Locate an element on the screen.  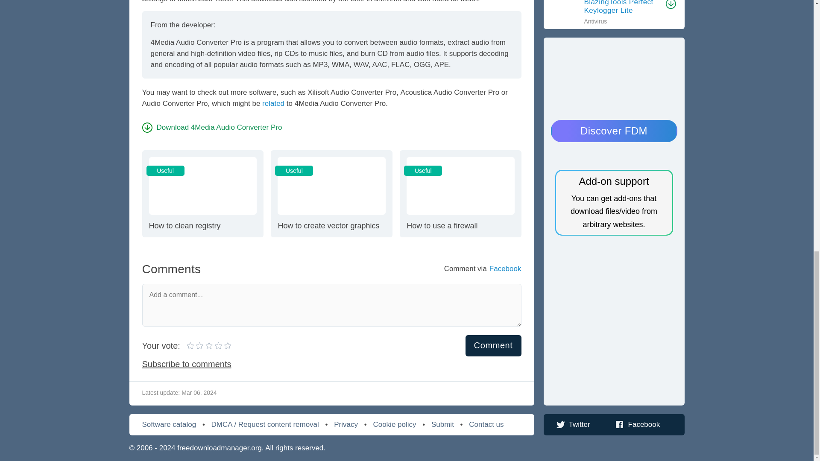
related is located at coordinates (200, 346).